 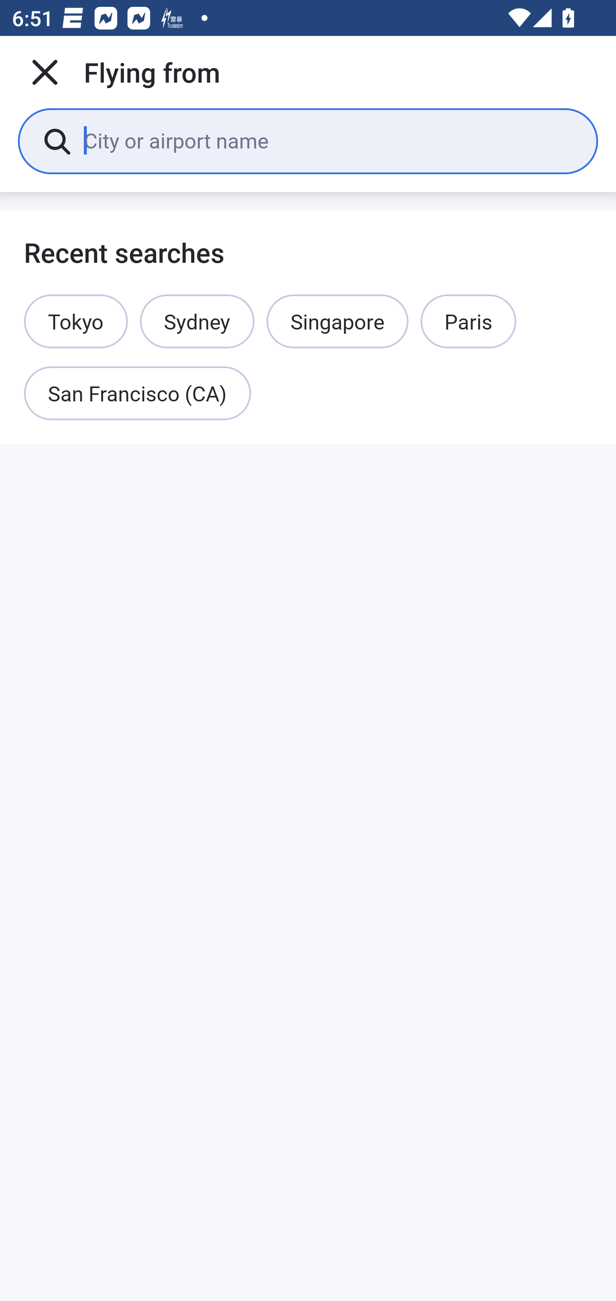 What do you see at coordinates (197, 321) in the screenshot?
I see `Sydney` at bounding box center [197, 321].